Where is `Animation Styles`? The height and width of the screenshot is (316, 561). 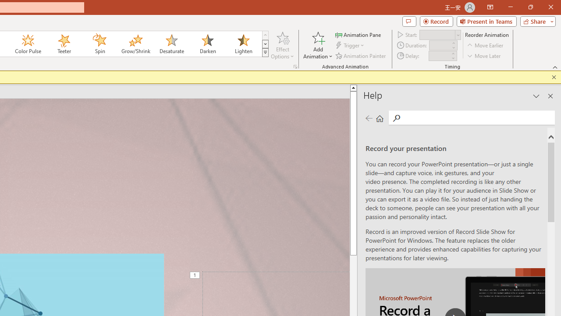
Animation Styles is located at coordinates (265, 53).